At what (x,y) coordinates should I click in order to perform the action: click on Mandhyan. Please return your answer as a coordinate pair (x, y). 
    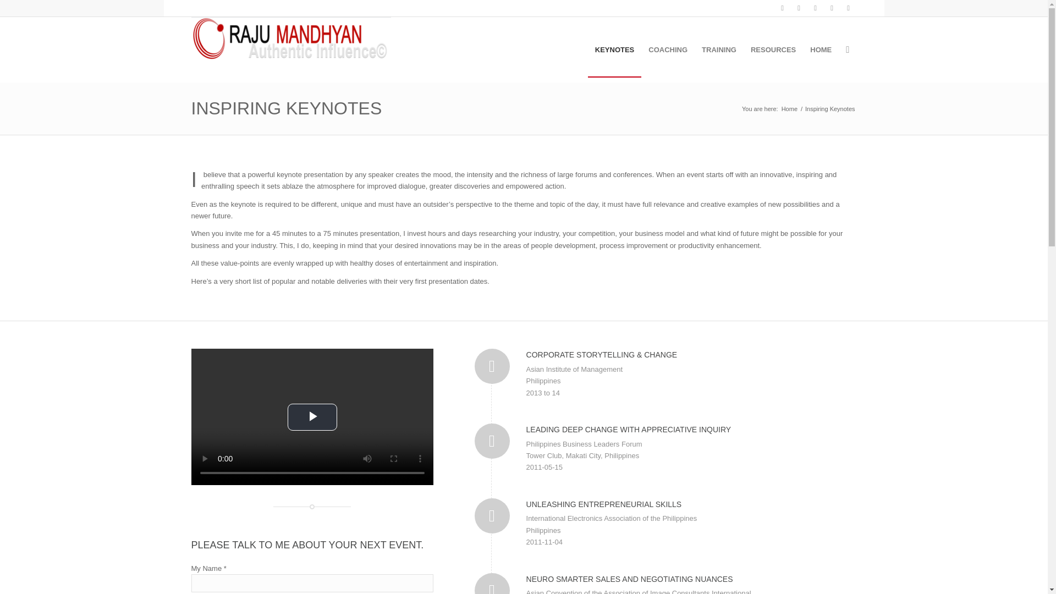
    Looking at the image, I should click on (790, 109).